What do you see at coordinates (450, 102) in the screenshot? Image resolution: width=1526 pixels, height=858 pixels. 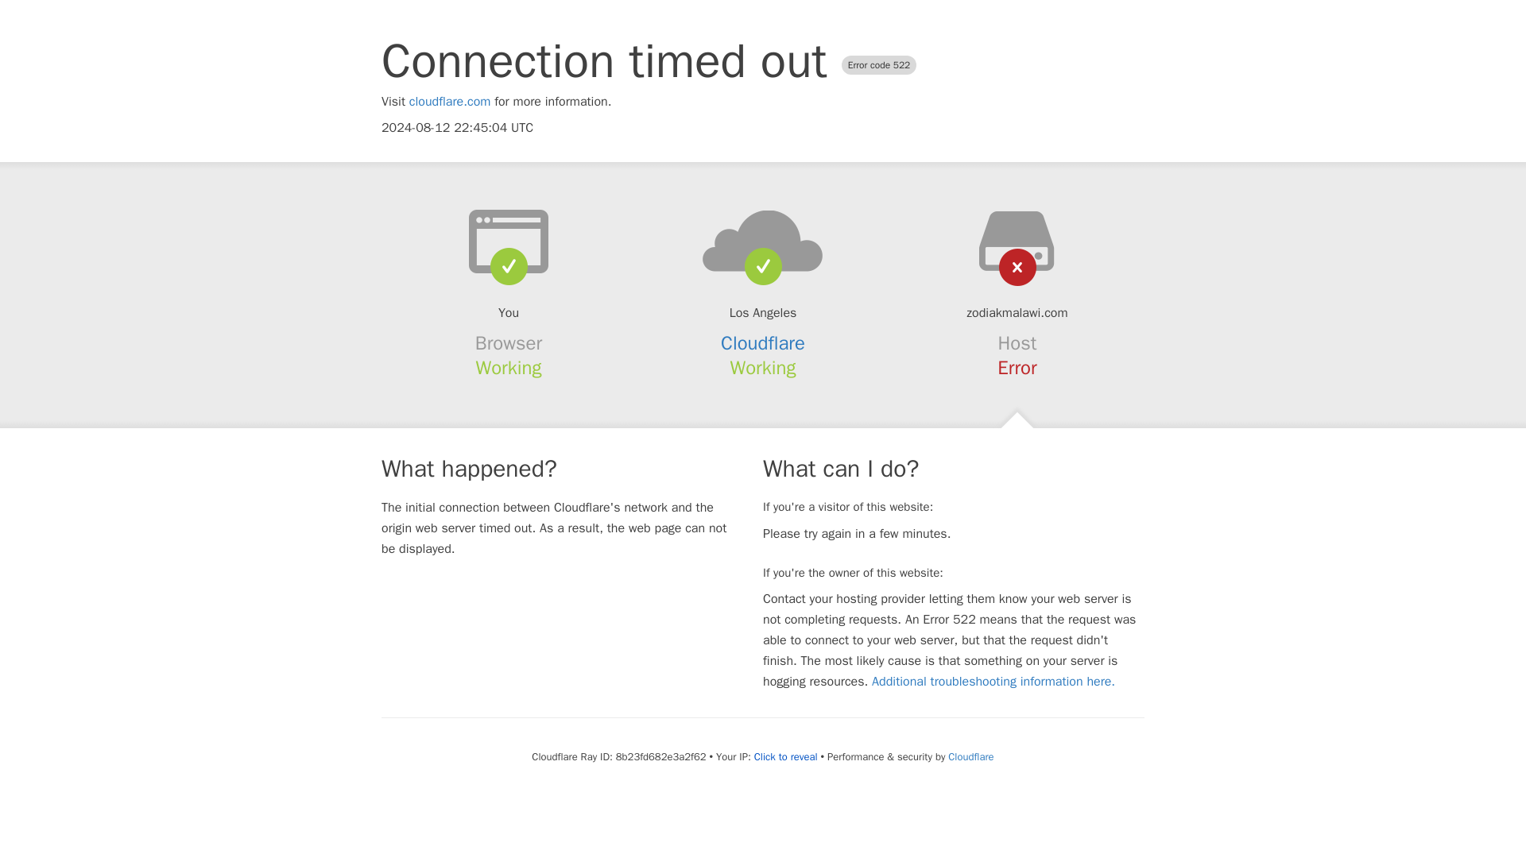 I see `cloudflare.com` at bounding box center [450, 102].